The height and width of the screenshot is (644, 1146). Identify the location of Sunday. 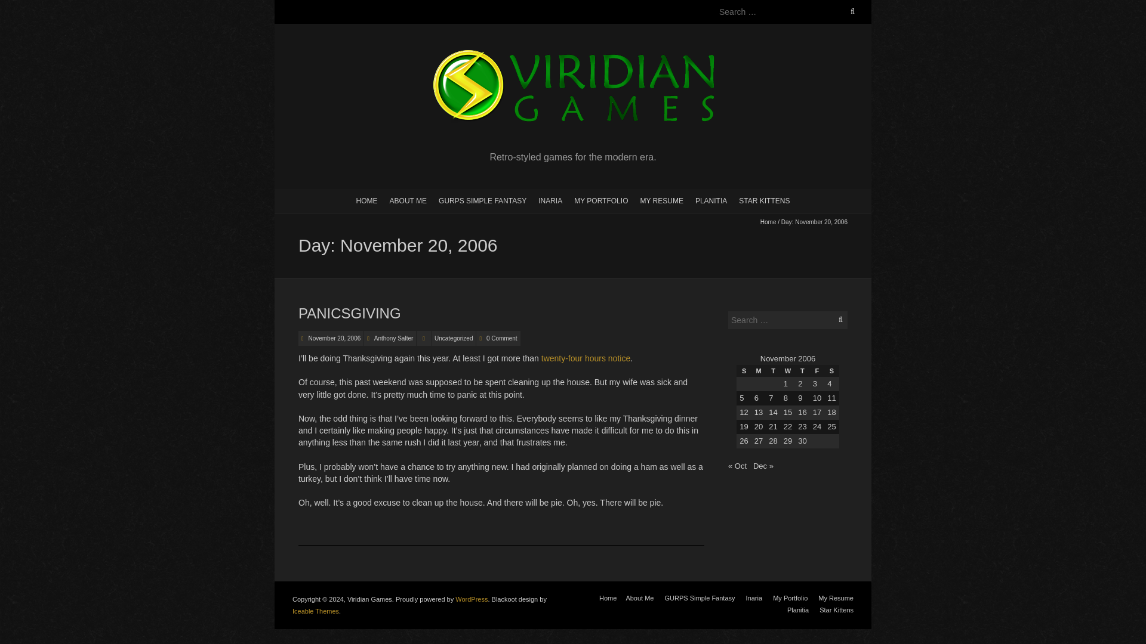
(744, 371).